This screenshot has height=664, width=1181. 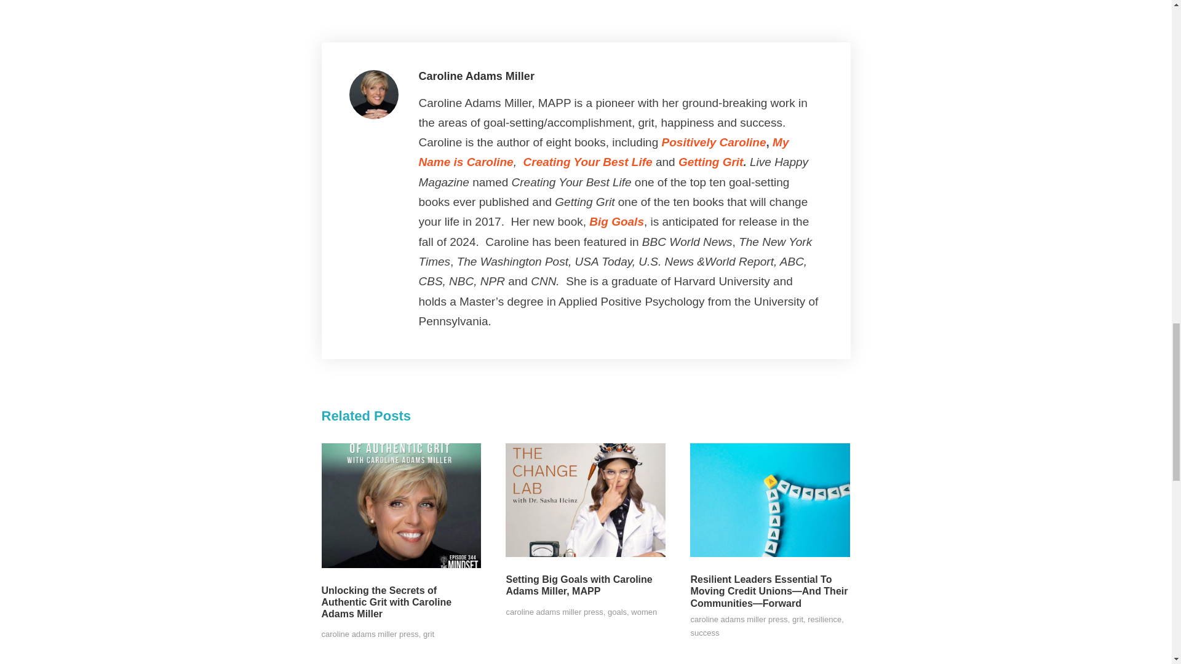 I want to click on change lab, so click(x=586, y=500).